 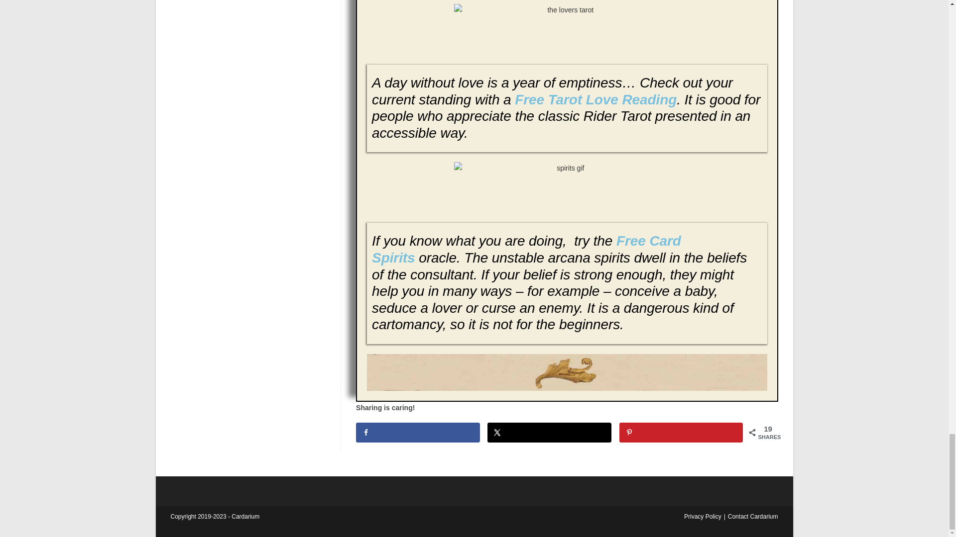 What do you see at coordinates (417, 432) in the screenshot?
I see `Share on Facebook` at bounding box center [417, 432].